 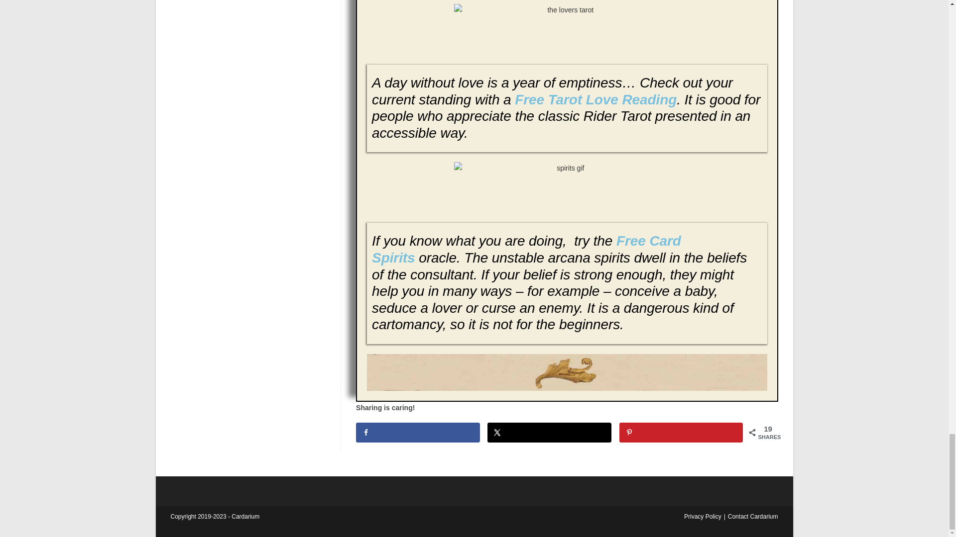 What do you see at coordinates (417, 432) in the screenshot?
I see `Share on Facebook` at bounding box center [417, 432].